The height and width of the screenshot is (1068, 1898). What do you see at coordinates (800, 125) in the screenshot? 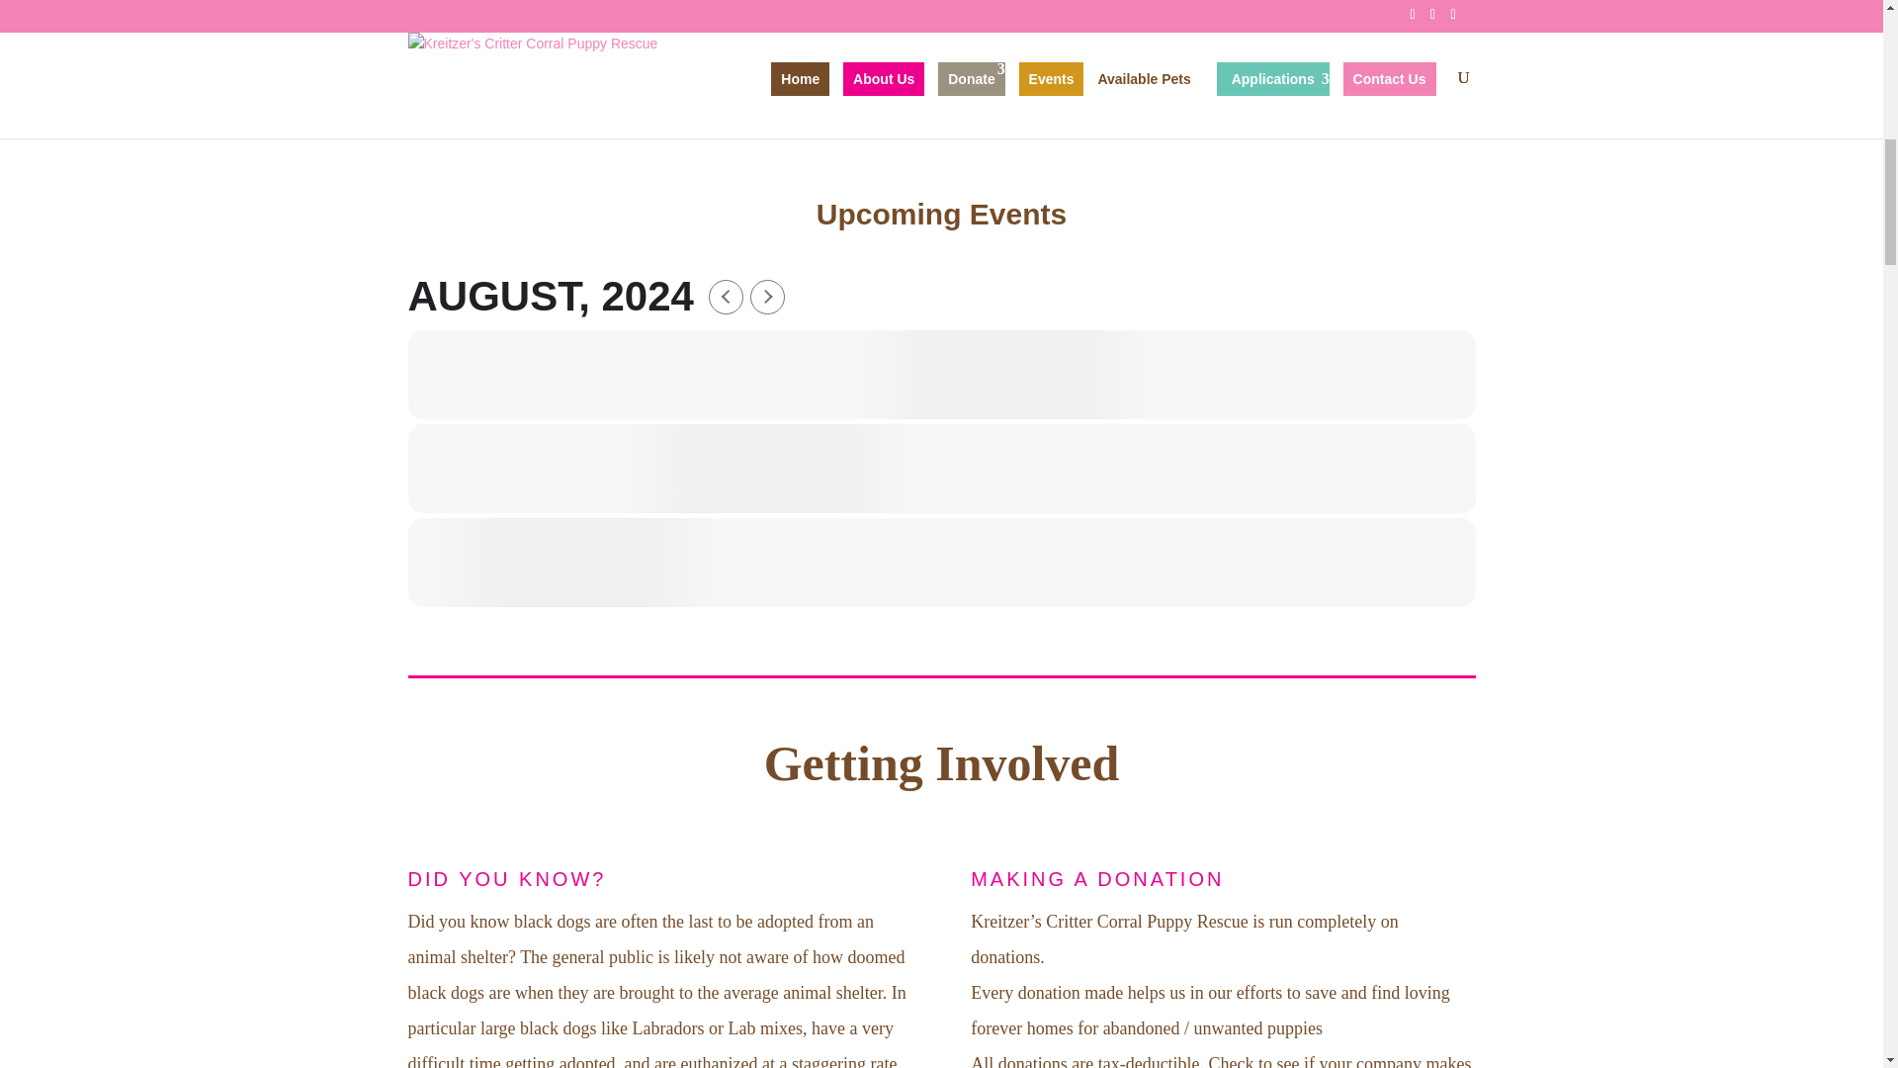
I see `VOLUNTEER` at bounding box center [800, 125].